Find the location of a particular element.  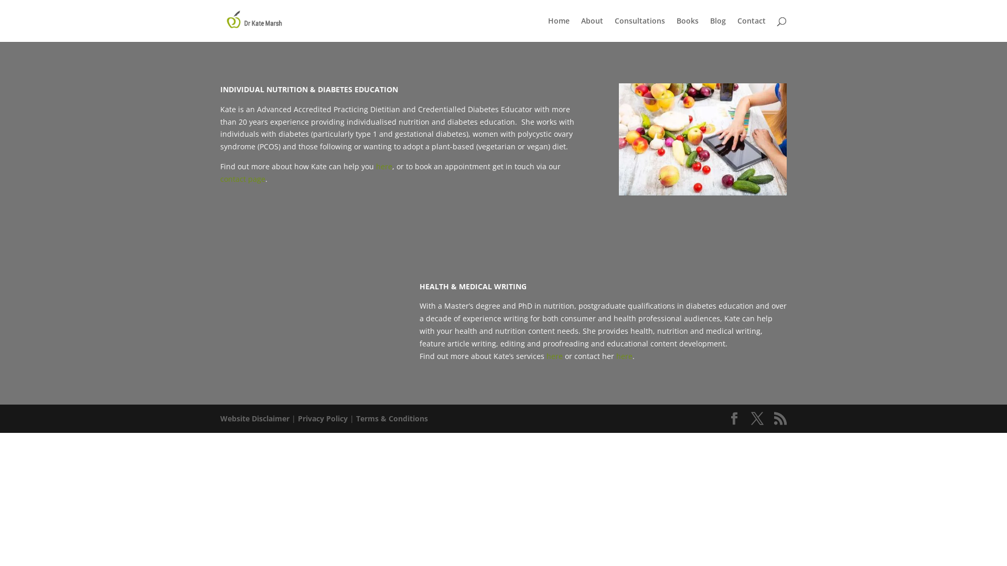

contact page is located at coordinates (243, 179).